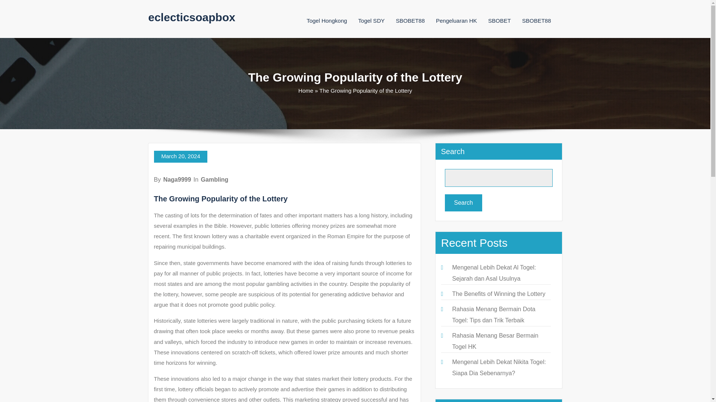  I want to click on March 20, 2024, so click(180, 157).